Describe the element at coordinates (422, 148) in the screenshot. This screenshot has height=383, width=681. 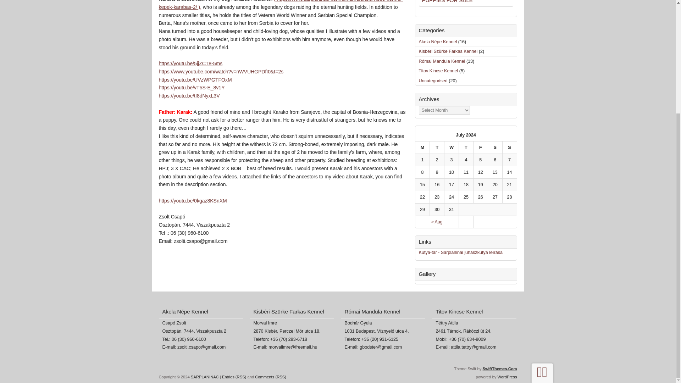
I see `Monday` at that location.